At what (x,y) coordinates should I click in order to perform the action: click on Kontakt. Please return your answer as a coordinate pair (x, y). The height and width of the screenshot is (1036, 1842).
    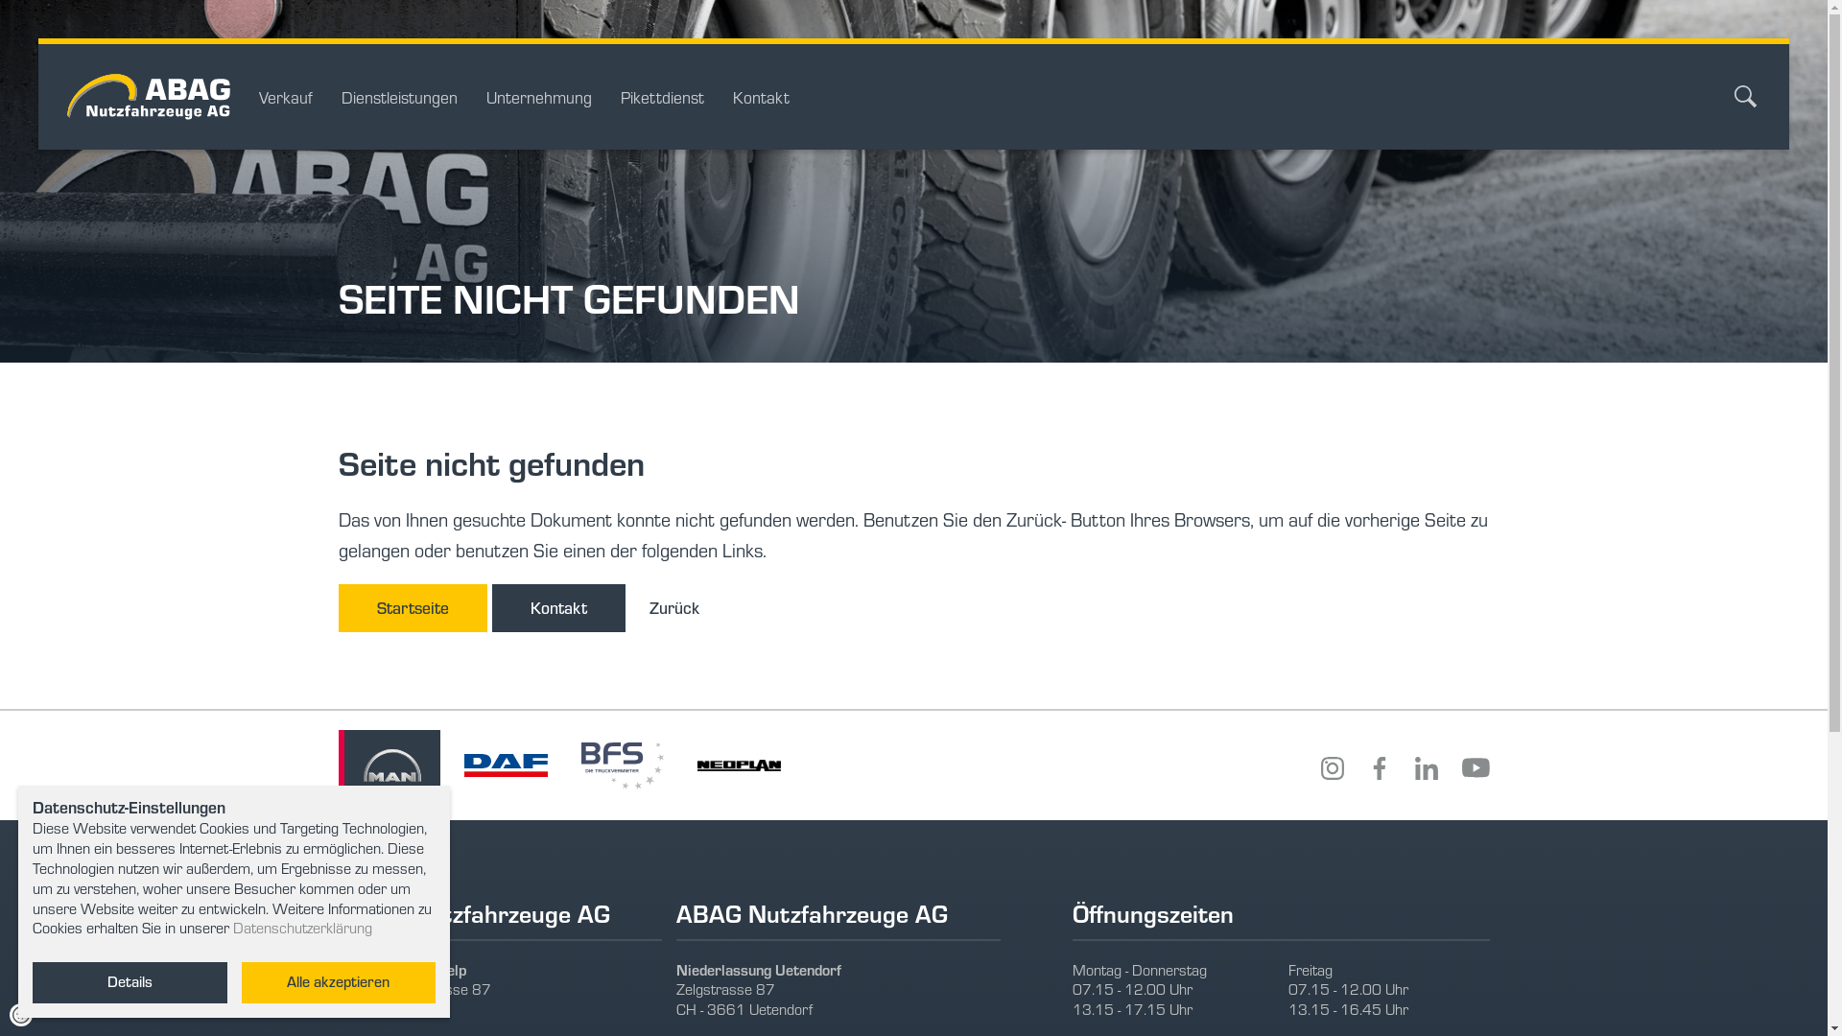
    Looking at the image, I should click on (762, 97).